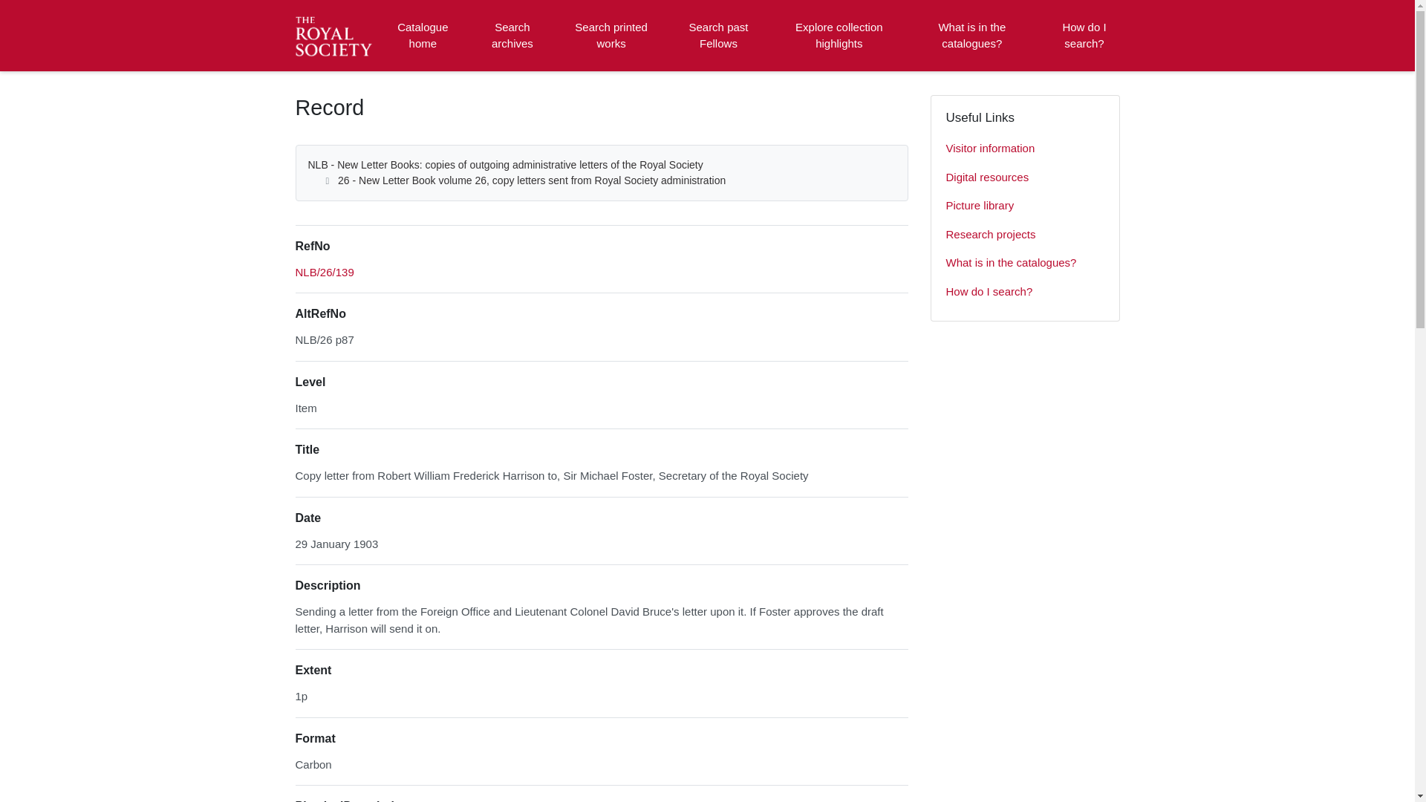  What do you see at coordinates (1025, 178) in the screenshot?
I see `Digital resources` at bounding box center [1025, 178].